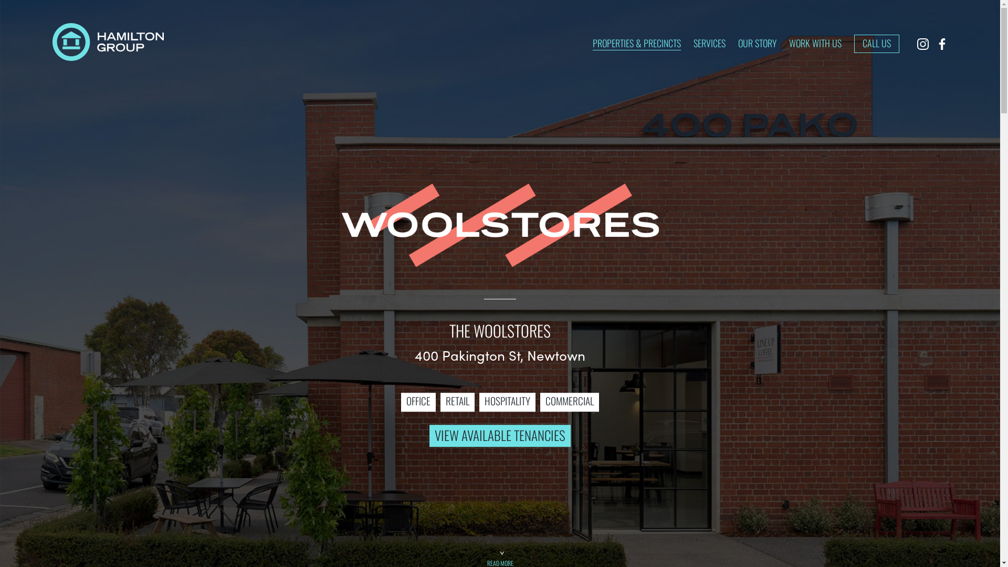  Describe the element at coordinates (710, 43) in the screenshot. I see `SERVICES` at that location.